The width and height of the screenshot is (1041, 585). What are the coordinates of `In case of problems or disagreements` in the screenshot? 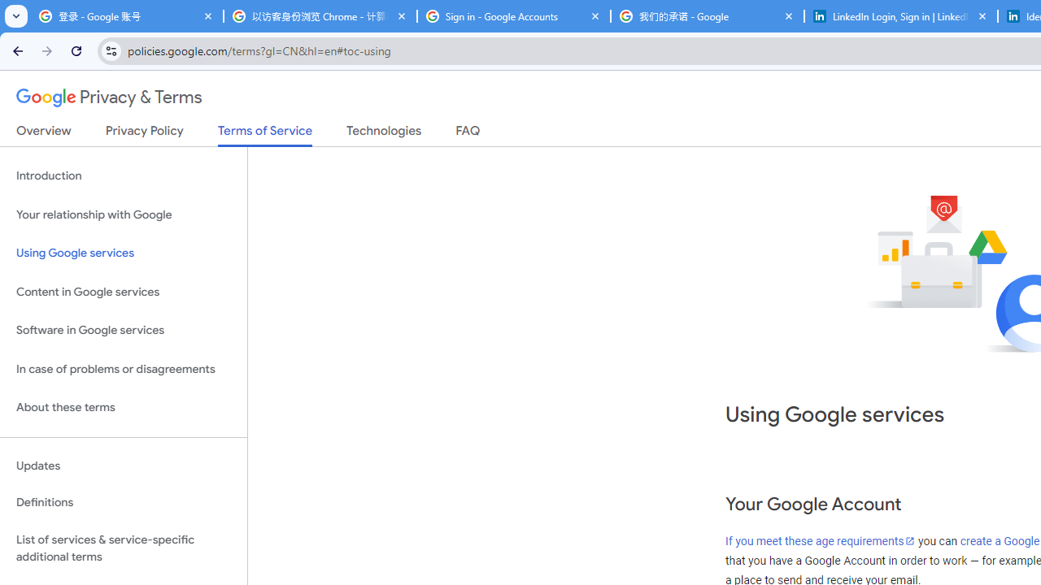 It's located at (124, 369).